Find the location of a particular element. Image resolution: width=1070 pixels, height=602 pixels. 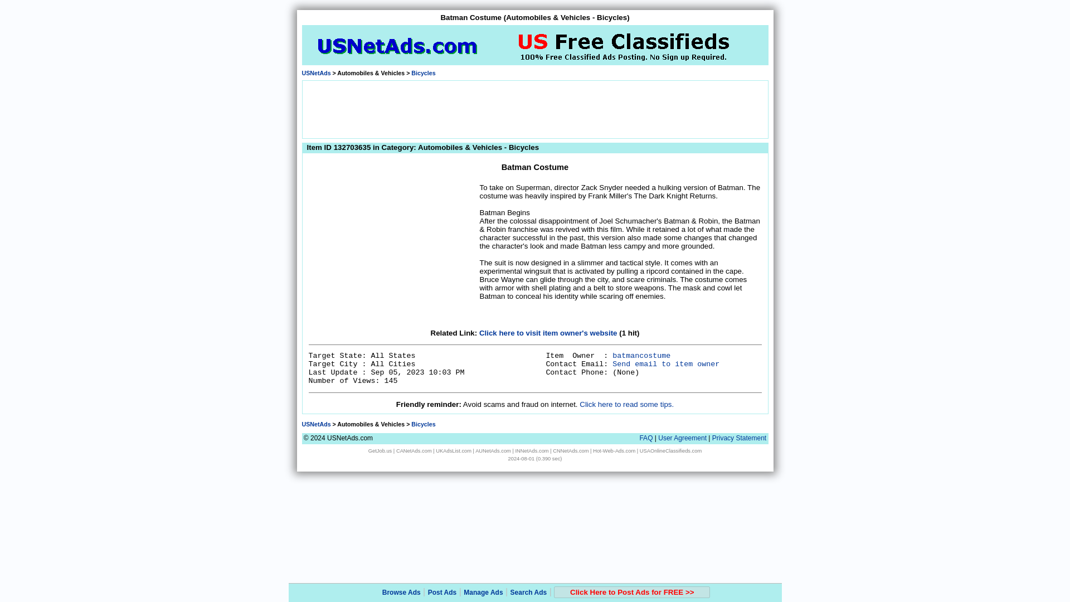

UKAdsList.com is located at coordinates (454, 450).